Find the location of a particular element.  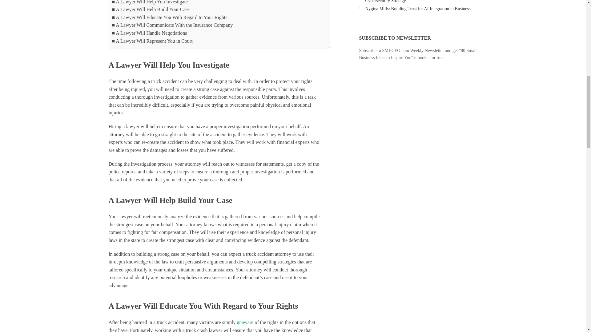

A Lawyer Will Help Build Your Case is located at coordinates (151, 10).